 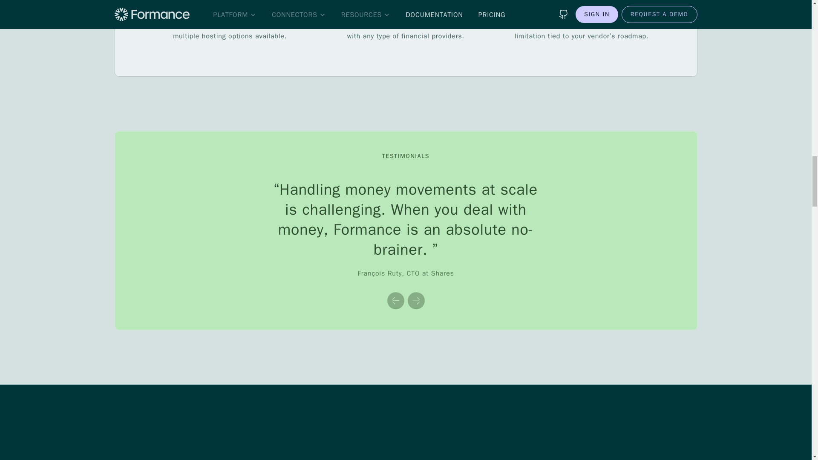 What do you see at coordinates (395, 300) in the screenshot?
I see `PREVIOUS SLIDE` at bounding box center [395, 300].